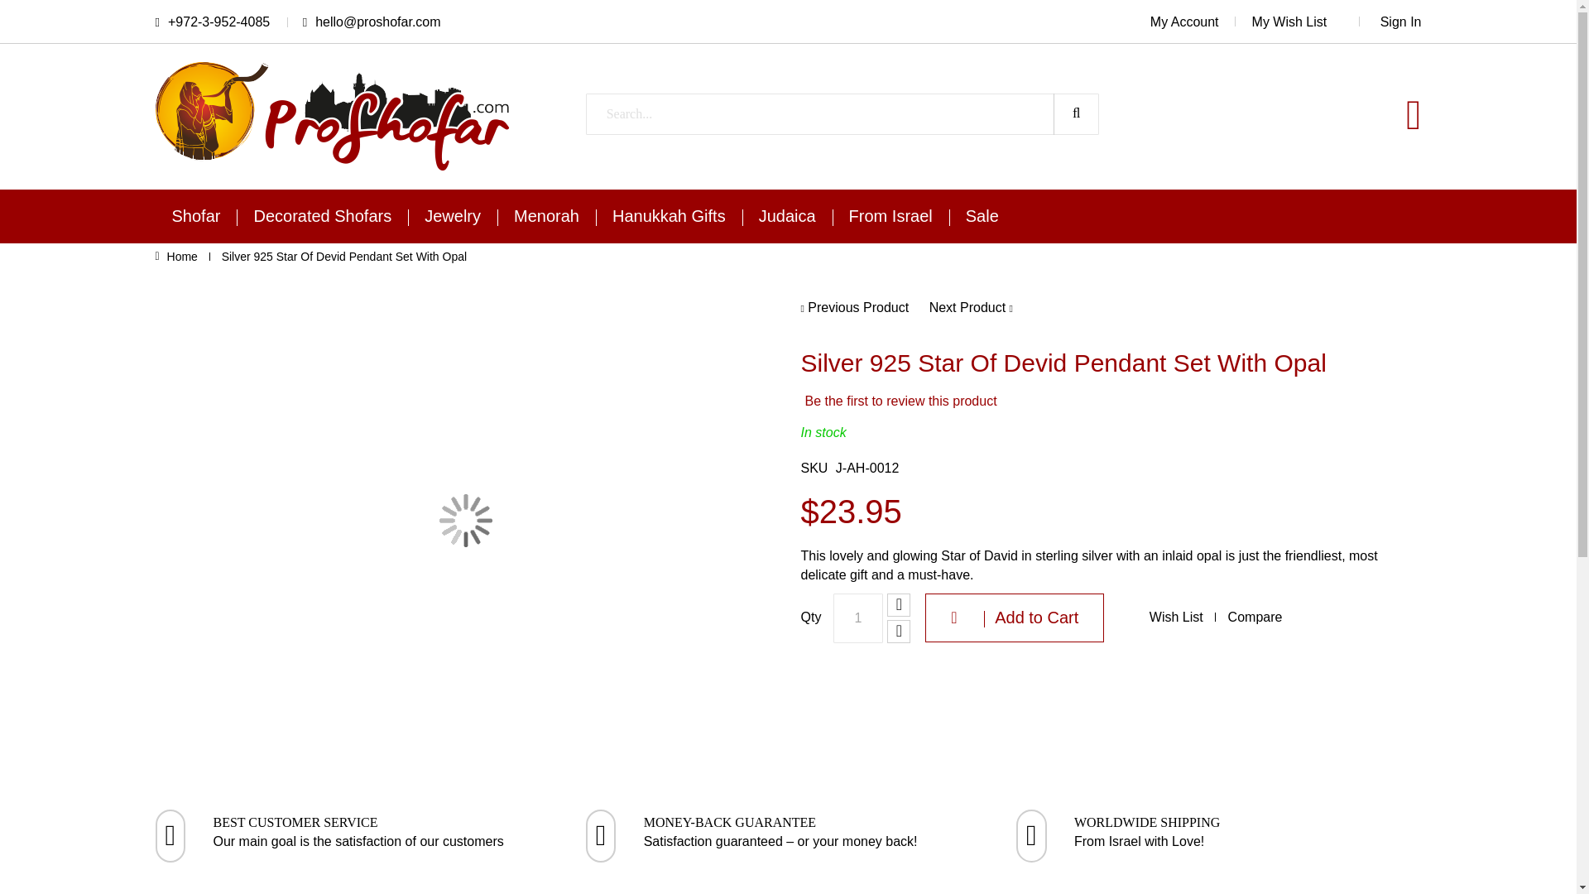 This screenshot has width=1589, height=894. What do you see at coordinates (1306, 22) in the screenshot?
I see `My Wish List` at bounding box center [1306, 22].